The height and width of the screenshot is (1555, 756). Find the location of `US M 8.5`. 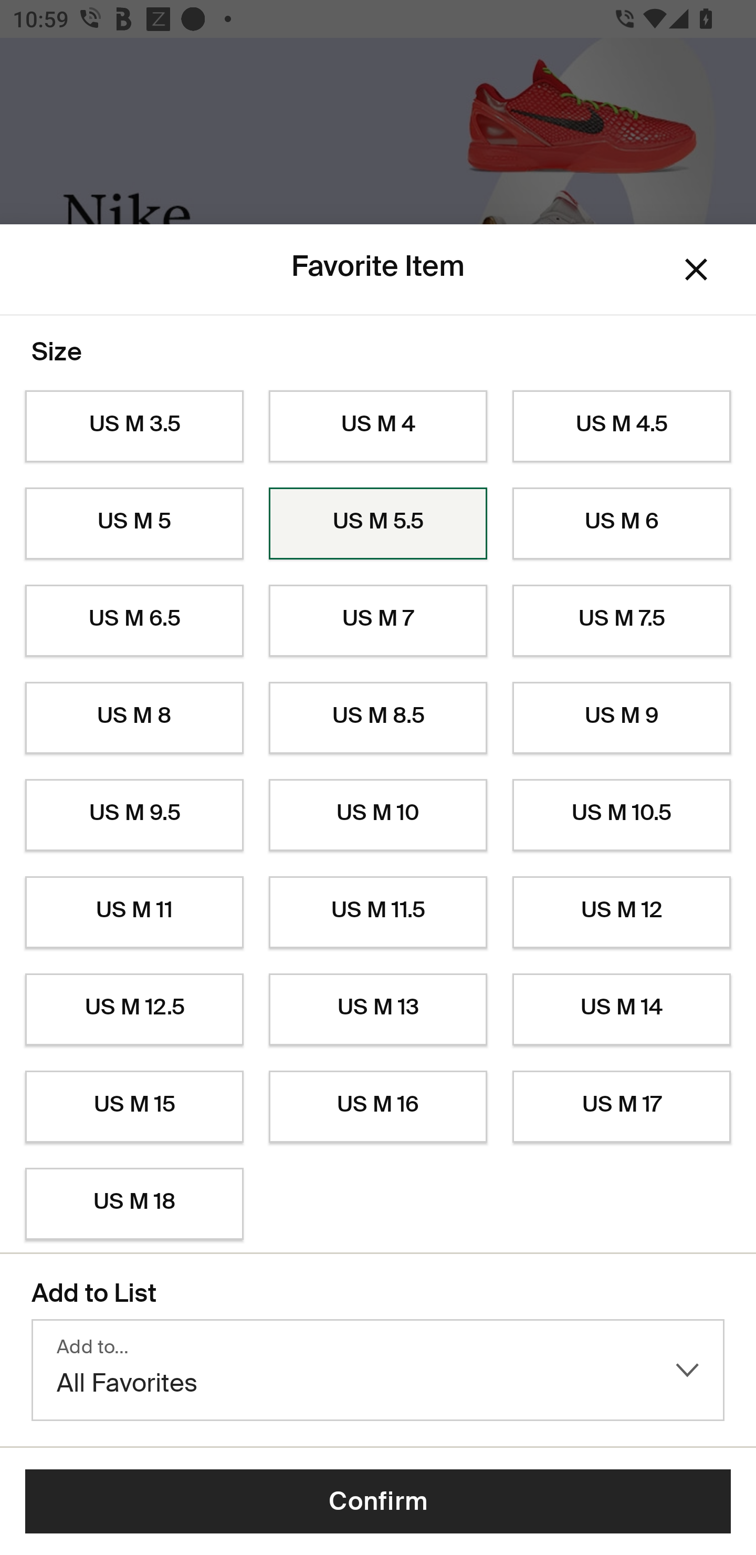

US M 8.5 is located at coordinates (378, 718).